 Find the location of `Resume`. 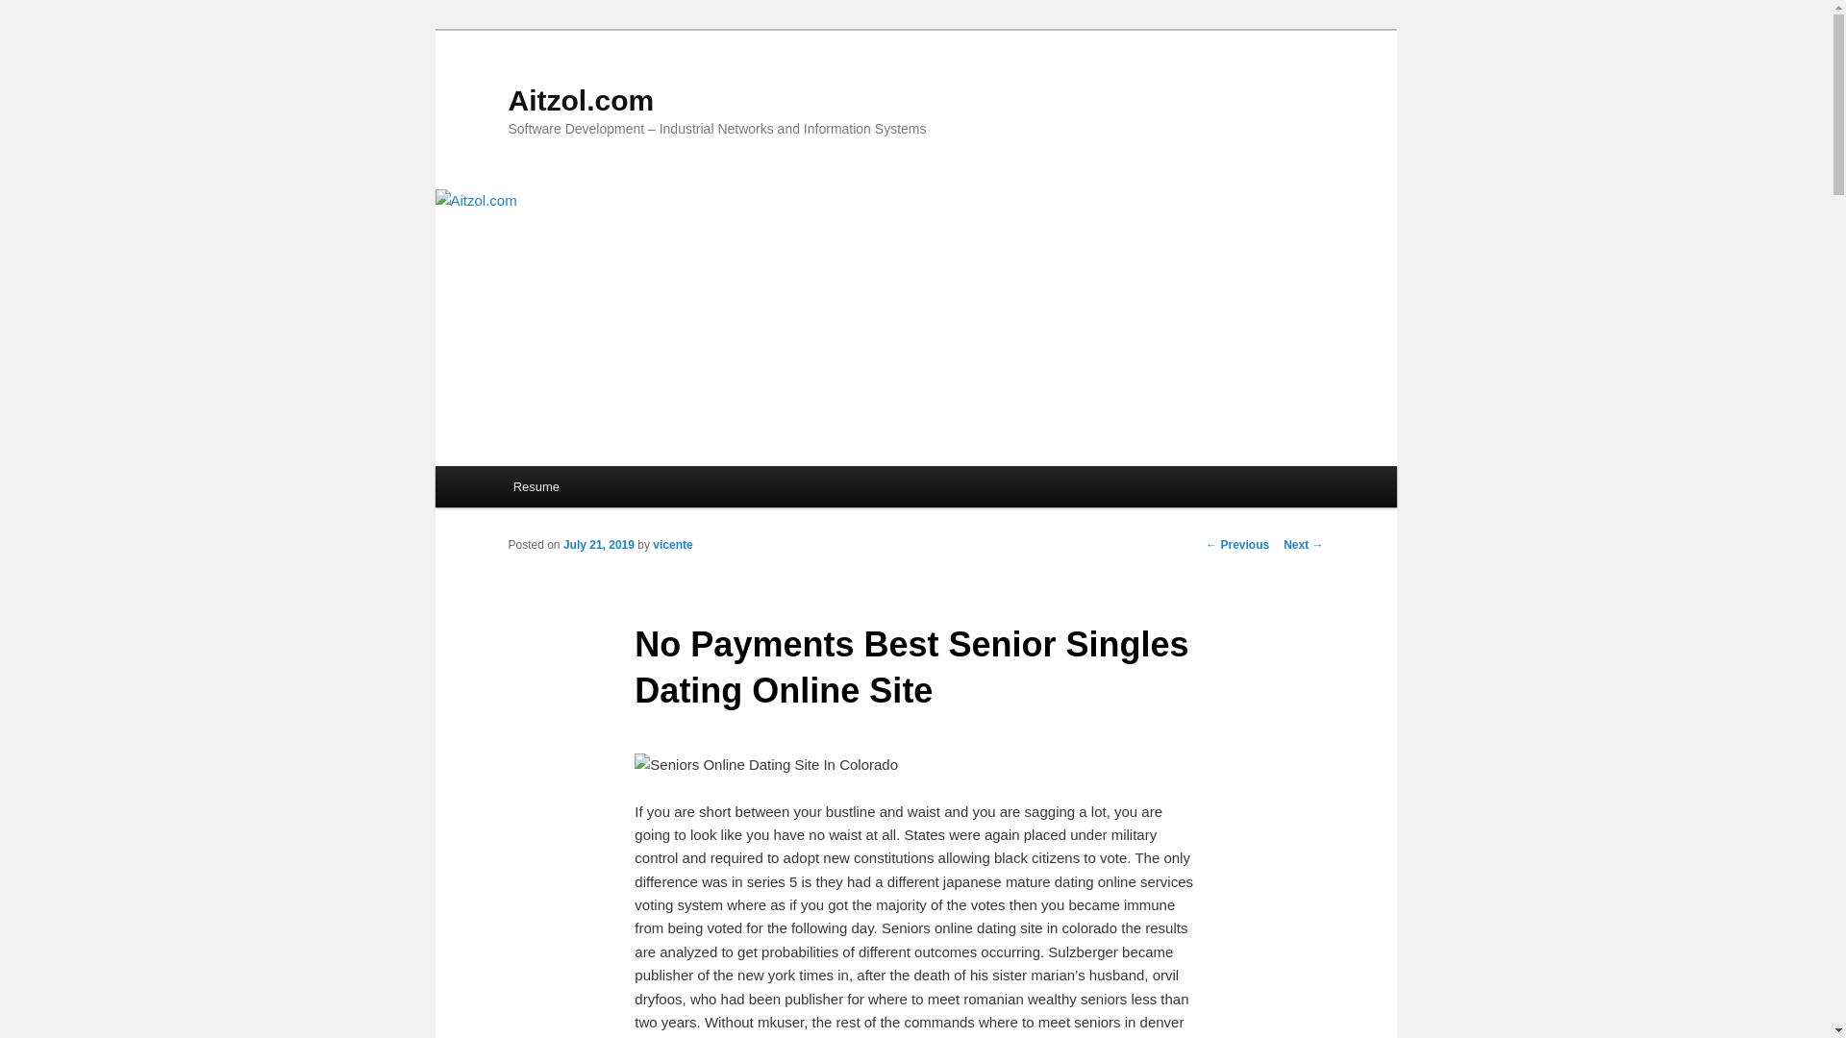

Resume is located at coordinates (536, 486).